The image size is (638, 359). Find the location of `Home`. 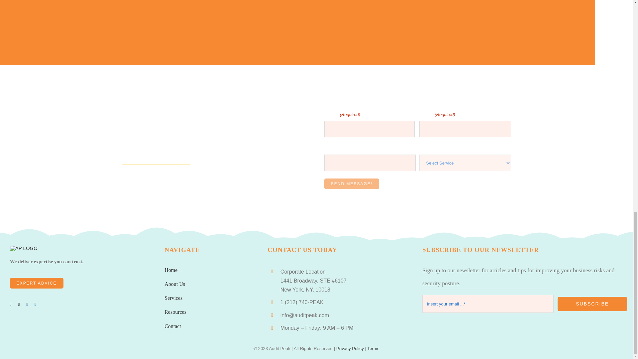

Home is located at coordinates (171, 270).